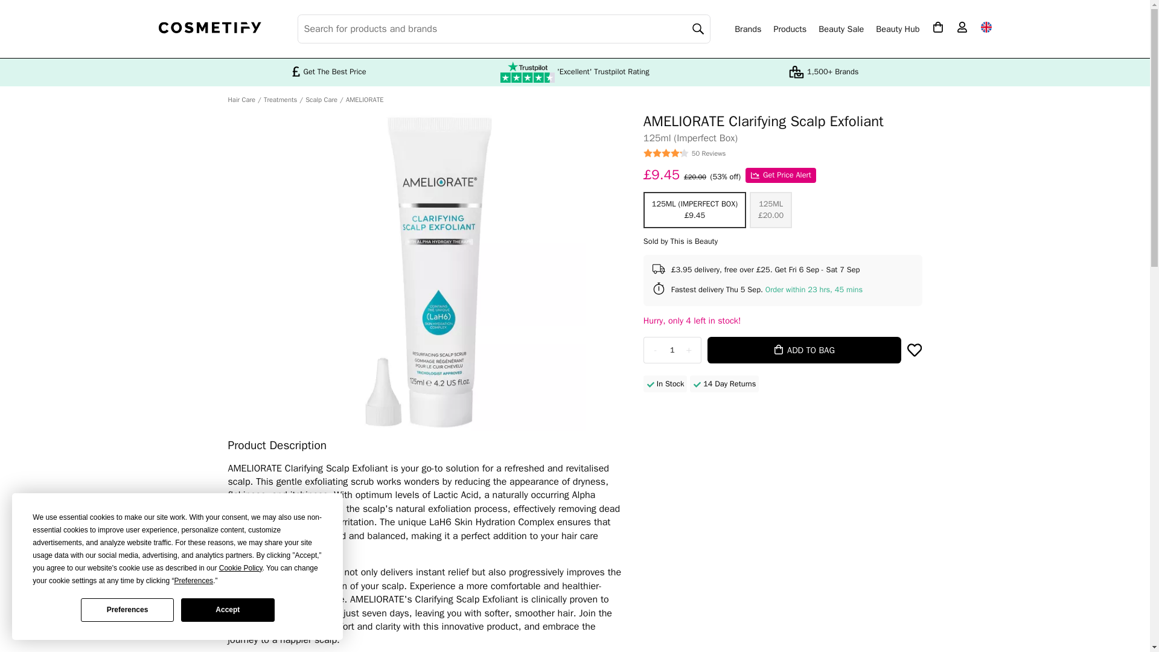  What do you see at coordinates (127, 610) in the screenshot?
I see `Preferences` at bounding box center [127, 610].